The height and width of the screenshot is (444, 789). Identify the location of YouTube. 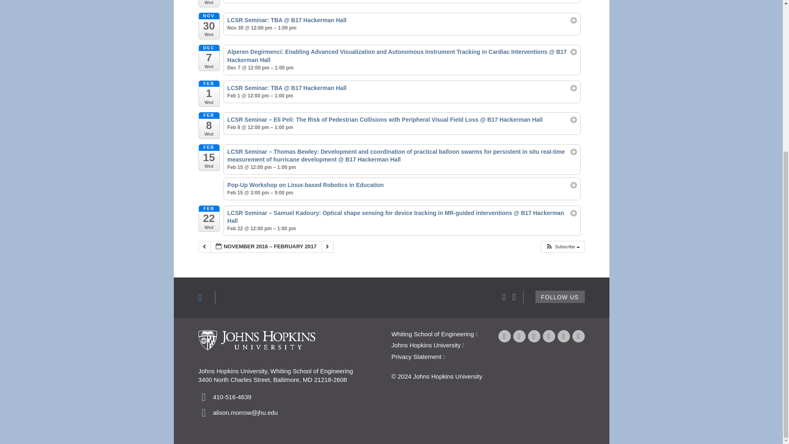
(533, 336).